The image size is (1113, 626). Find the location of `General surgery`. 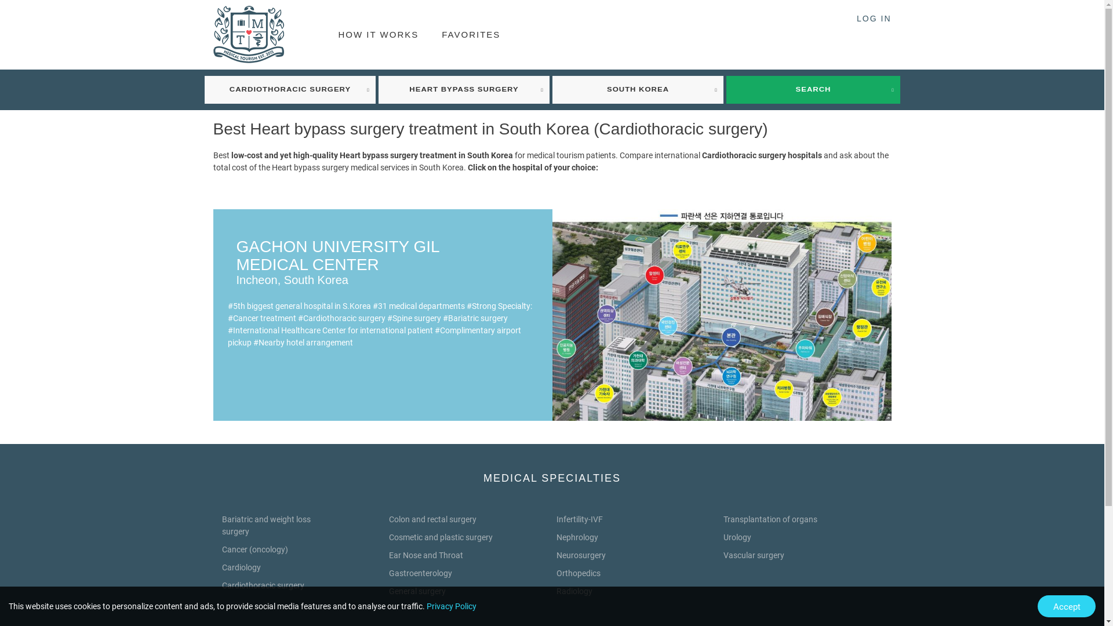

General surgery is located at coordinates (417, 591).